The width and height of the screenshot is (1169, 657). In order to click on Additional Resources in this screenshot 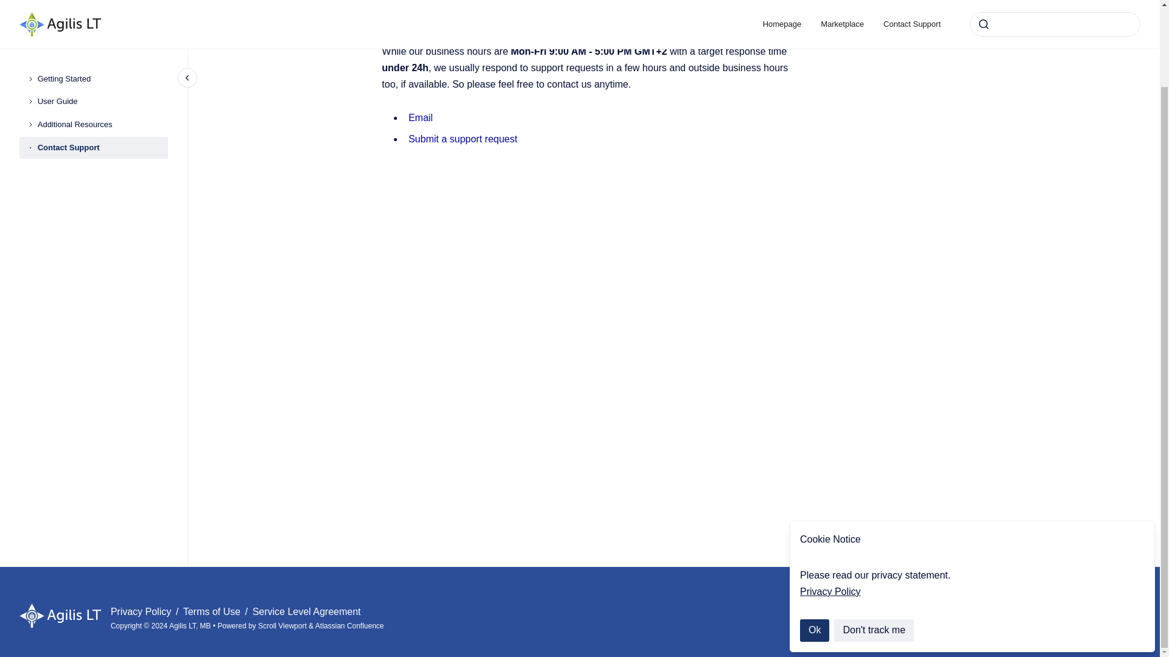, I will do `click(102, 34)`.